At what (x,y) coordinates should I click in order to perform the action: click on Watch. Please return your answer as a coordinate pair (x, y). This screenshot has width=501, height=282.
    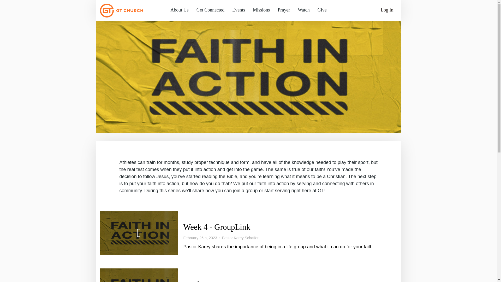
    Looking at the image, I should click on (303, 10).